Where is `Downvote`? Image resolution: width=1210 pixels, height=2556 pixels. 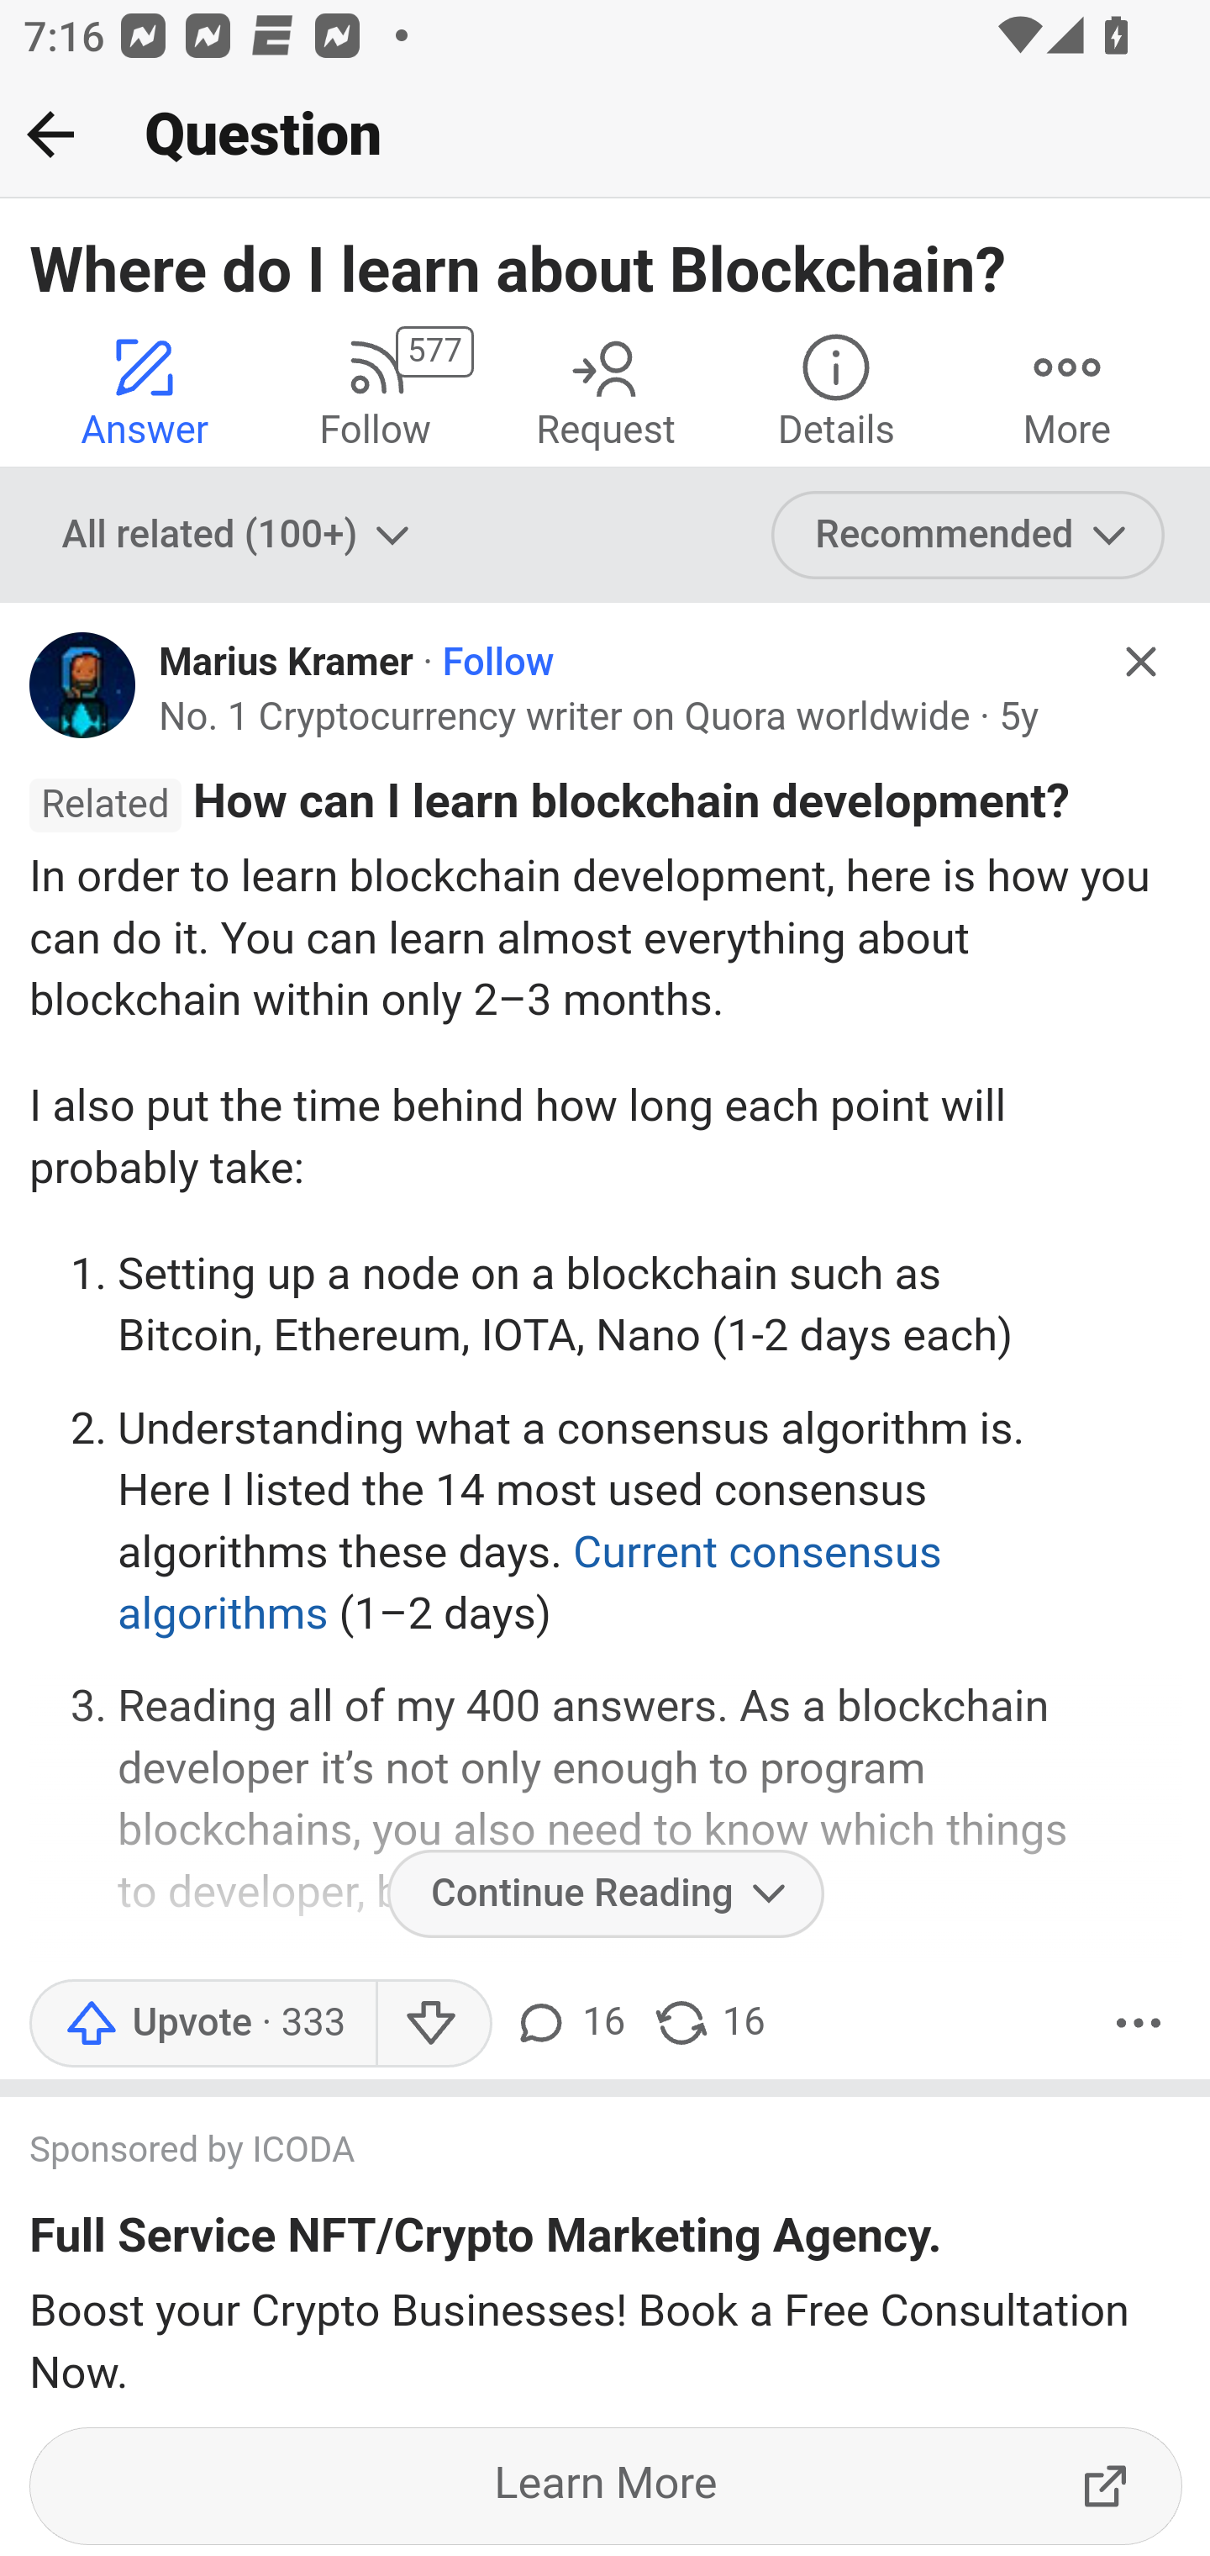 Downvote is located at coordinates (434, 2023).